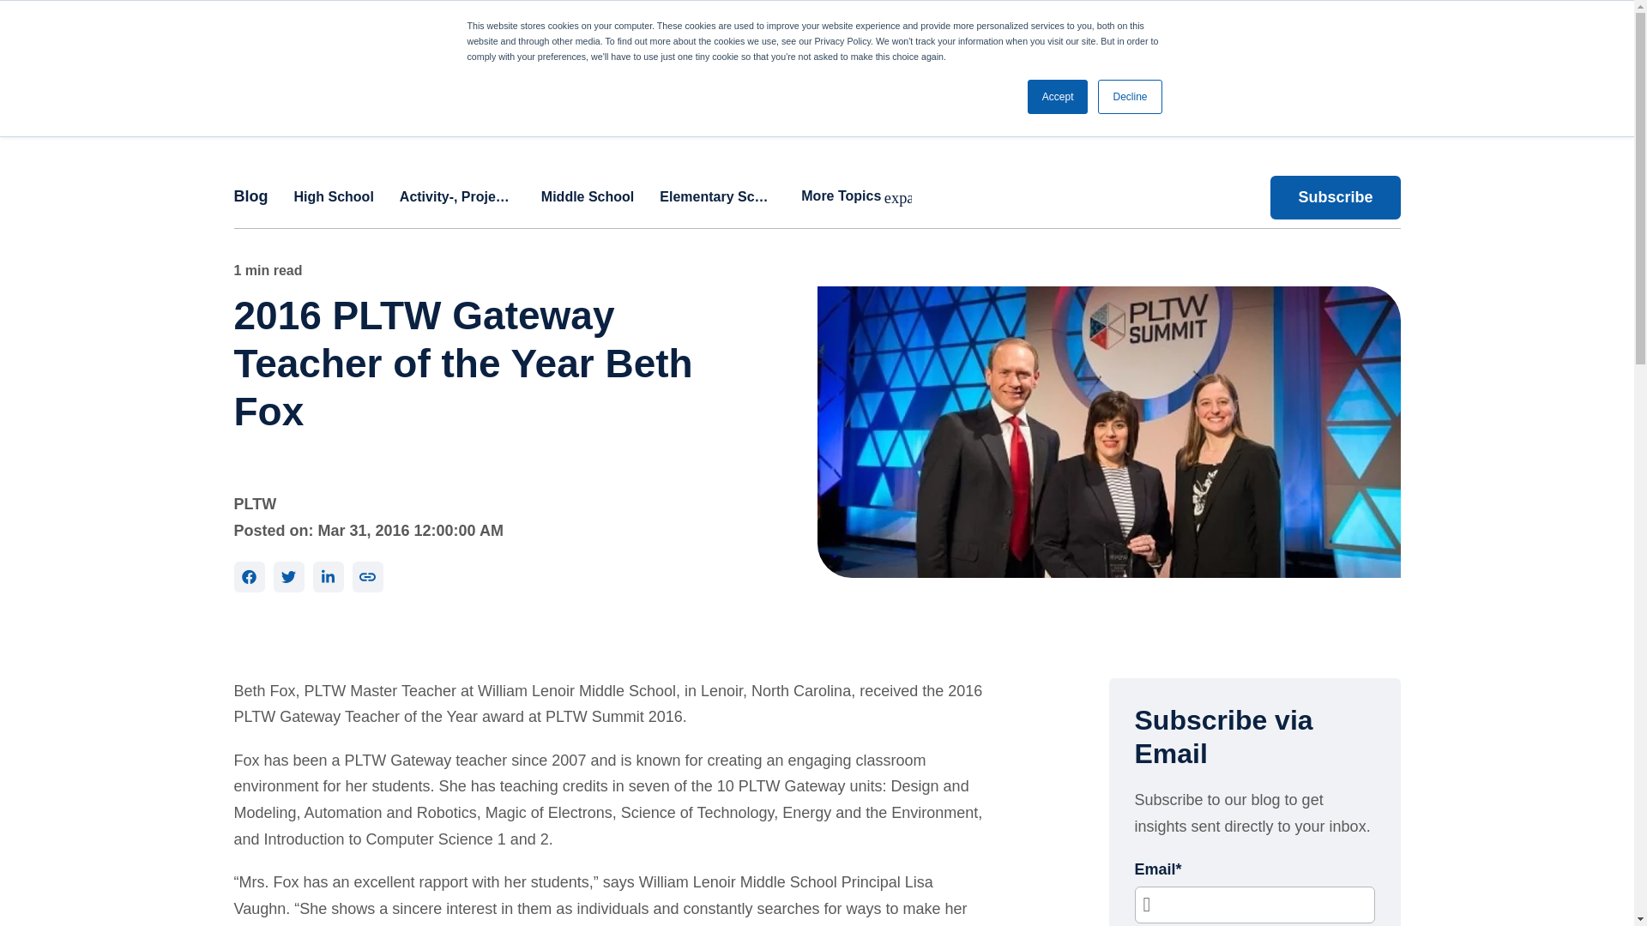 Image resolution: width=1647 pixels, height=926 pixels. What do you see at coordinates (249, 576) in the screenshot?
I see `Share on Facebook` at bounding box center [249, 576].